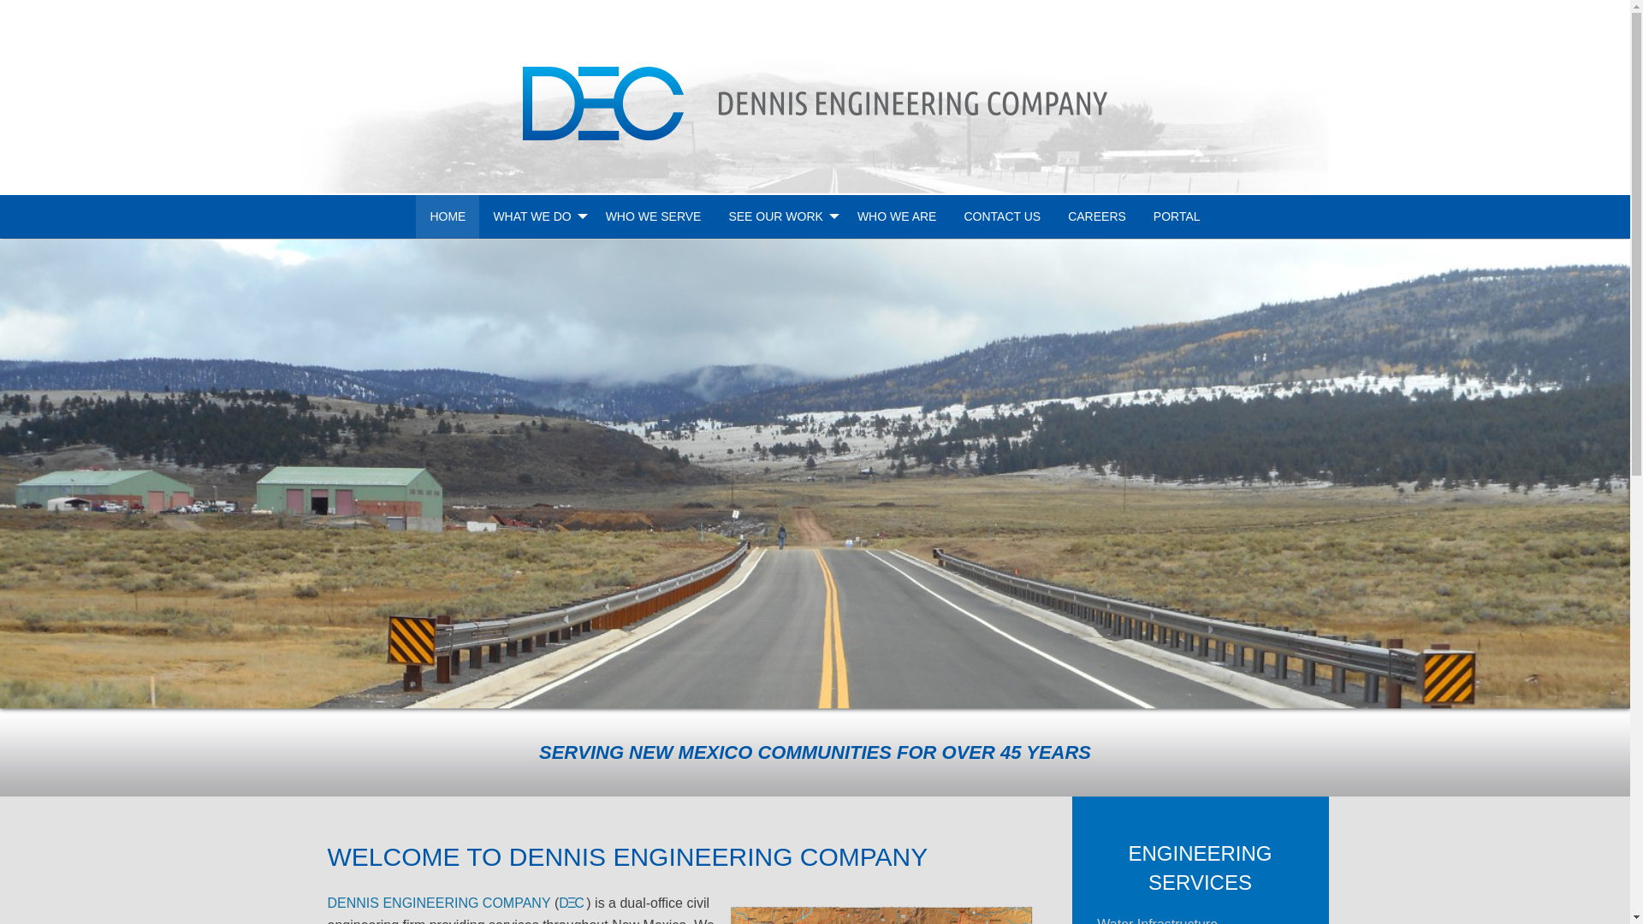 The height and width of the screenshot is (924, 1643). What do you see at coordinates (1157, 921) in the screenshot?
I see `Water Infrastructure` at bounding box center [1157, 921].